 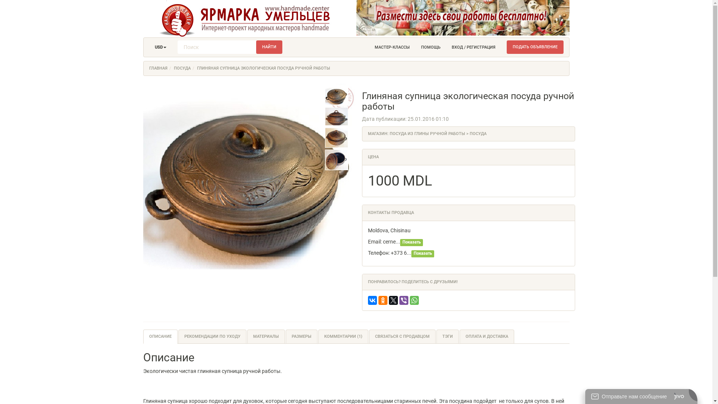 I want to click on WhatsApp, so click(x=414, y=300).